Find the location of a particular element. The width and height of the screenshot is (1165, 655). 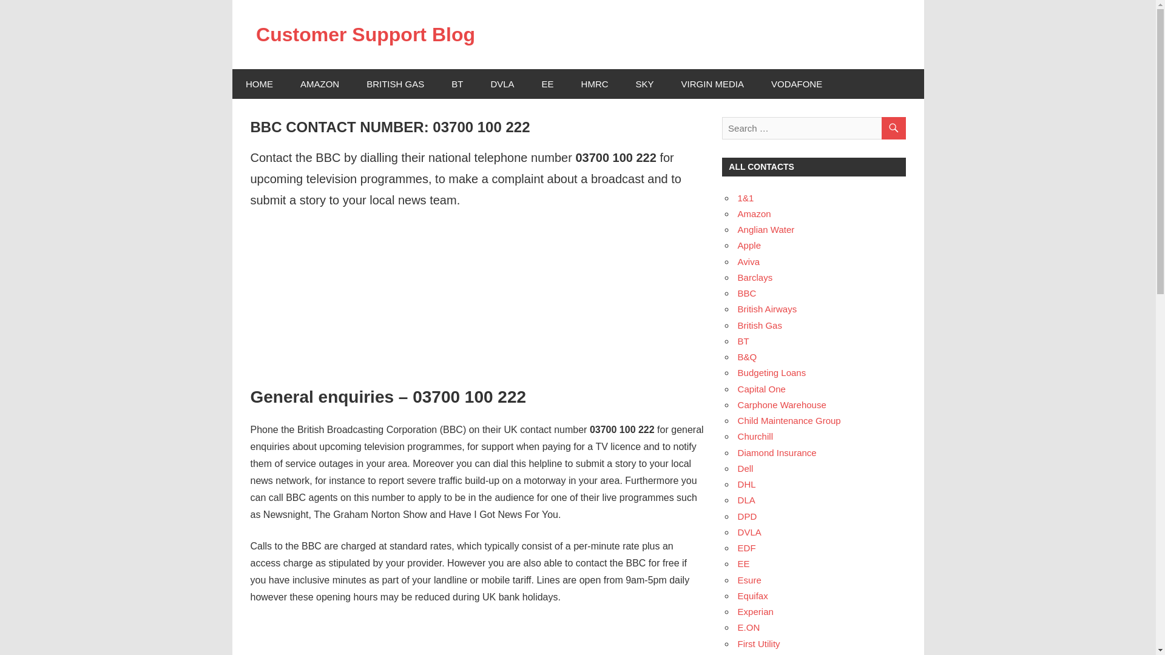

Child Maintenance Group is located at coordinates (789, 420).